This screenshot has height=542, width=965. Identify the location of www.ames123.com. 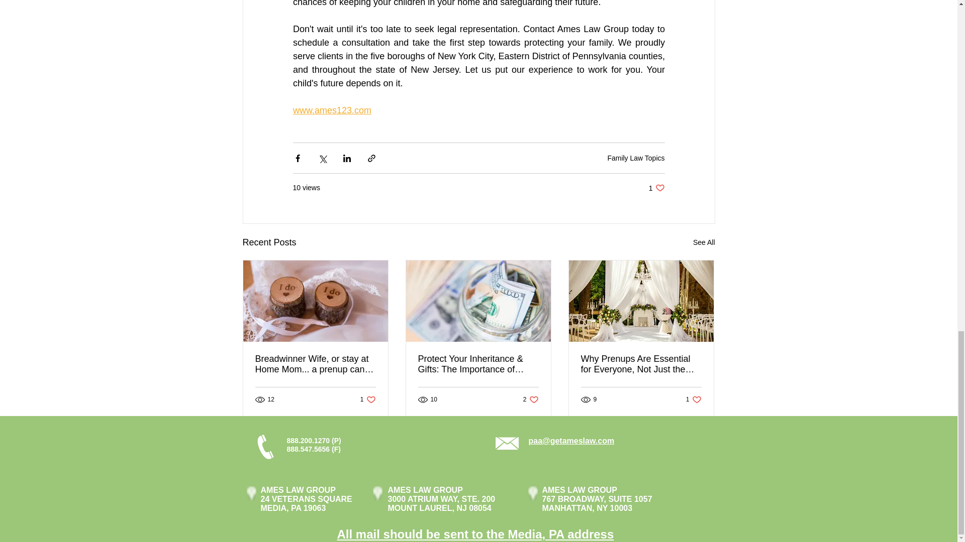
(331, 110).